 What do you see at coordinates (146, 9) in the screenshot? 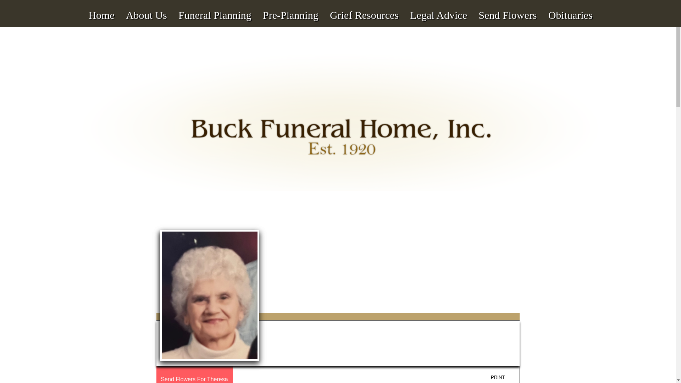
I see `About Us` at bounding box center [146, 9].